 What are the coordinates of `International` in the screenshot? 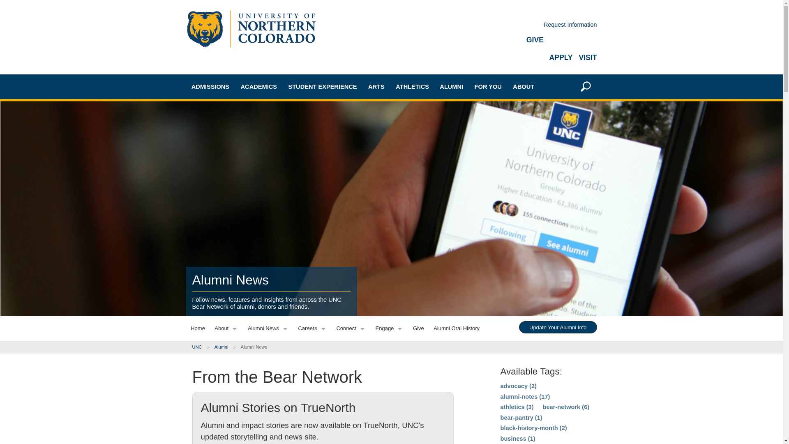 It's located at (227, 167).